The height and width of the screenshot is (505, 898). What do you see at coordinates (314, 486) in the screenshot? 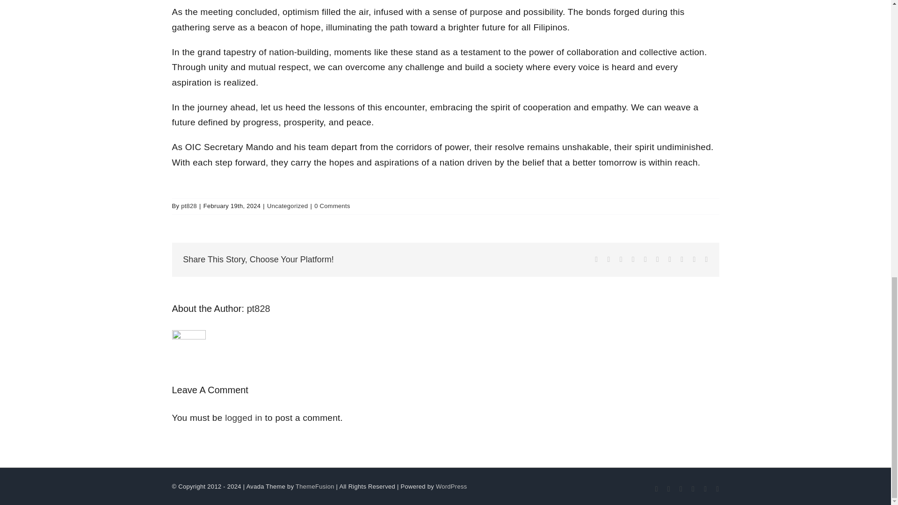
I see `ThemeFusion` at bounding box center [314, 486].